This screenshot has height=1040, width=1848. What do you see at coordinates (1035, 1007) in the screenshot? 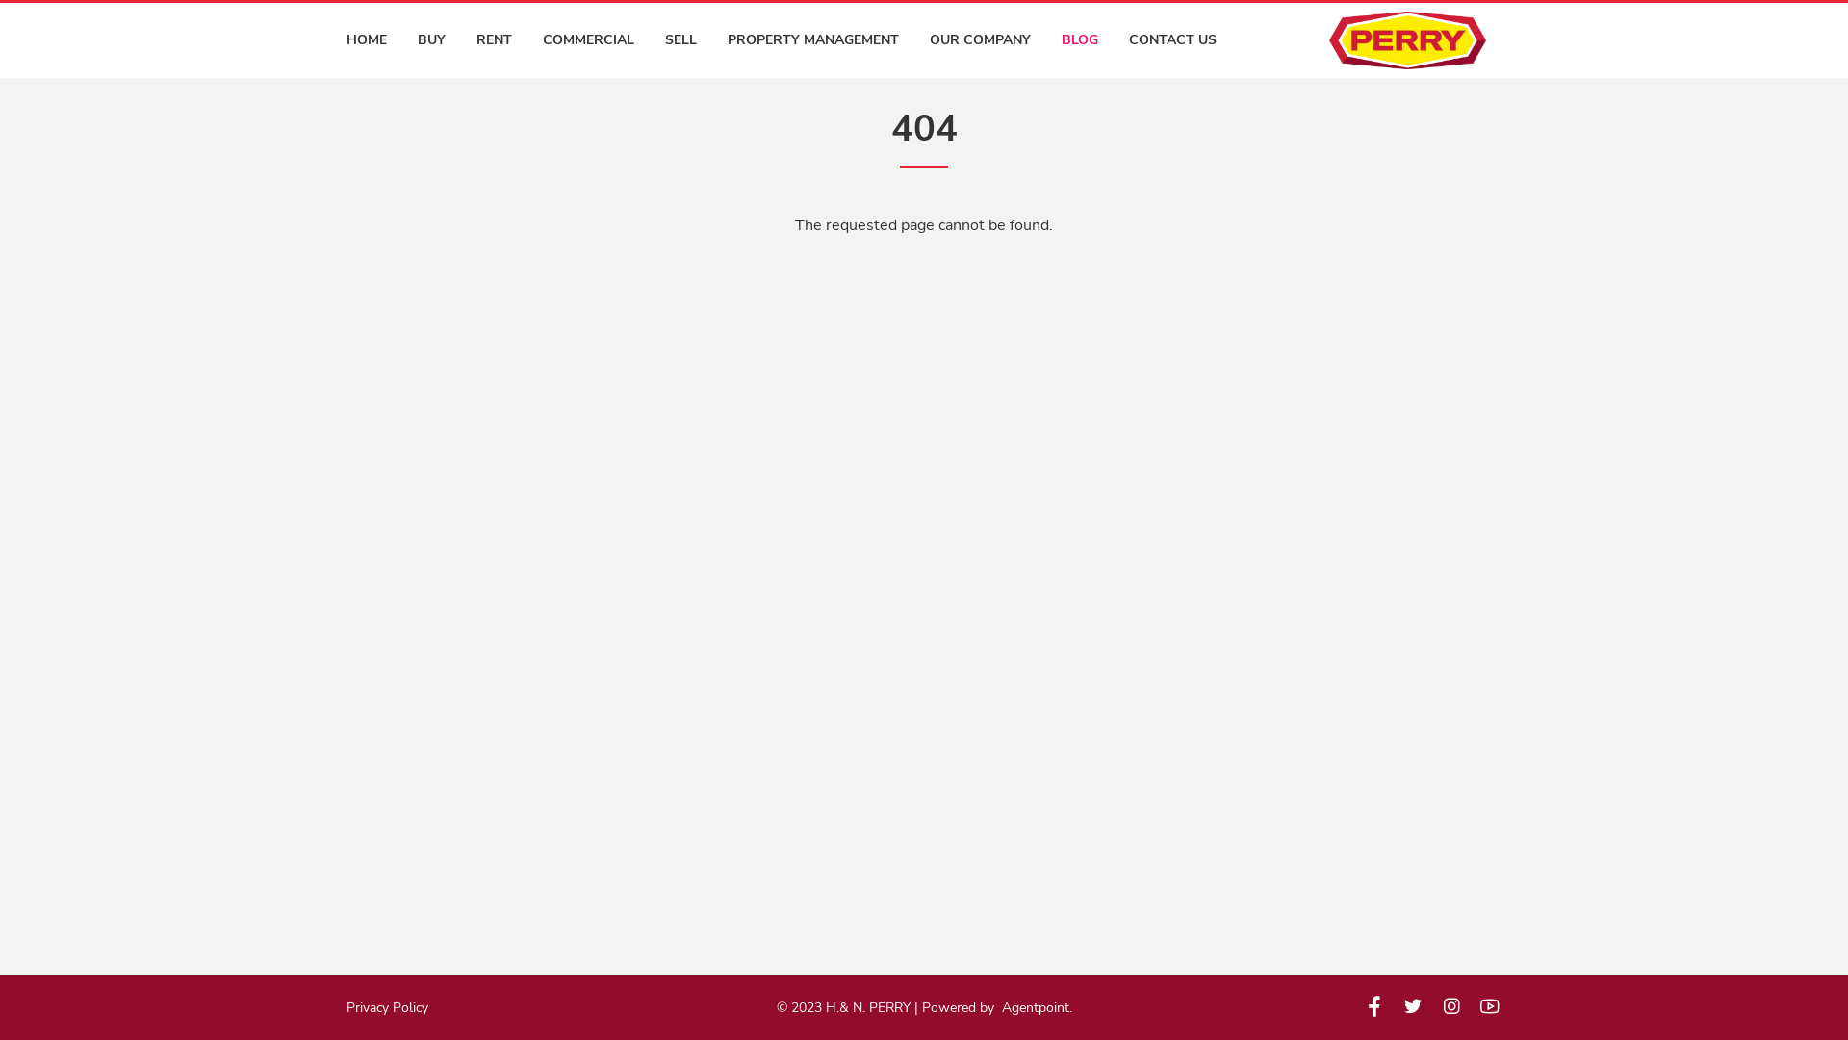
I see `Agentpoint` at bounding box center [1035, 1007].